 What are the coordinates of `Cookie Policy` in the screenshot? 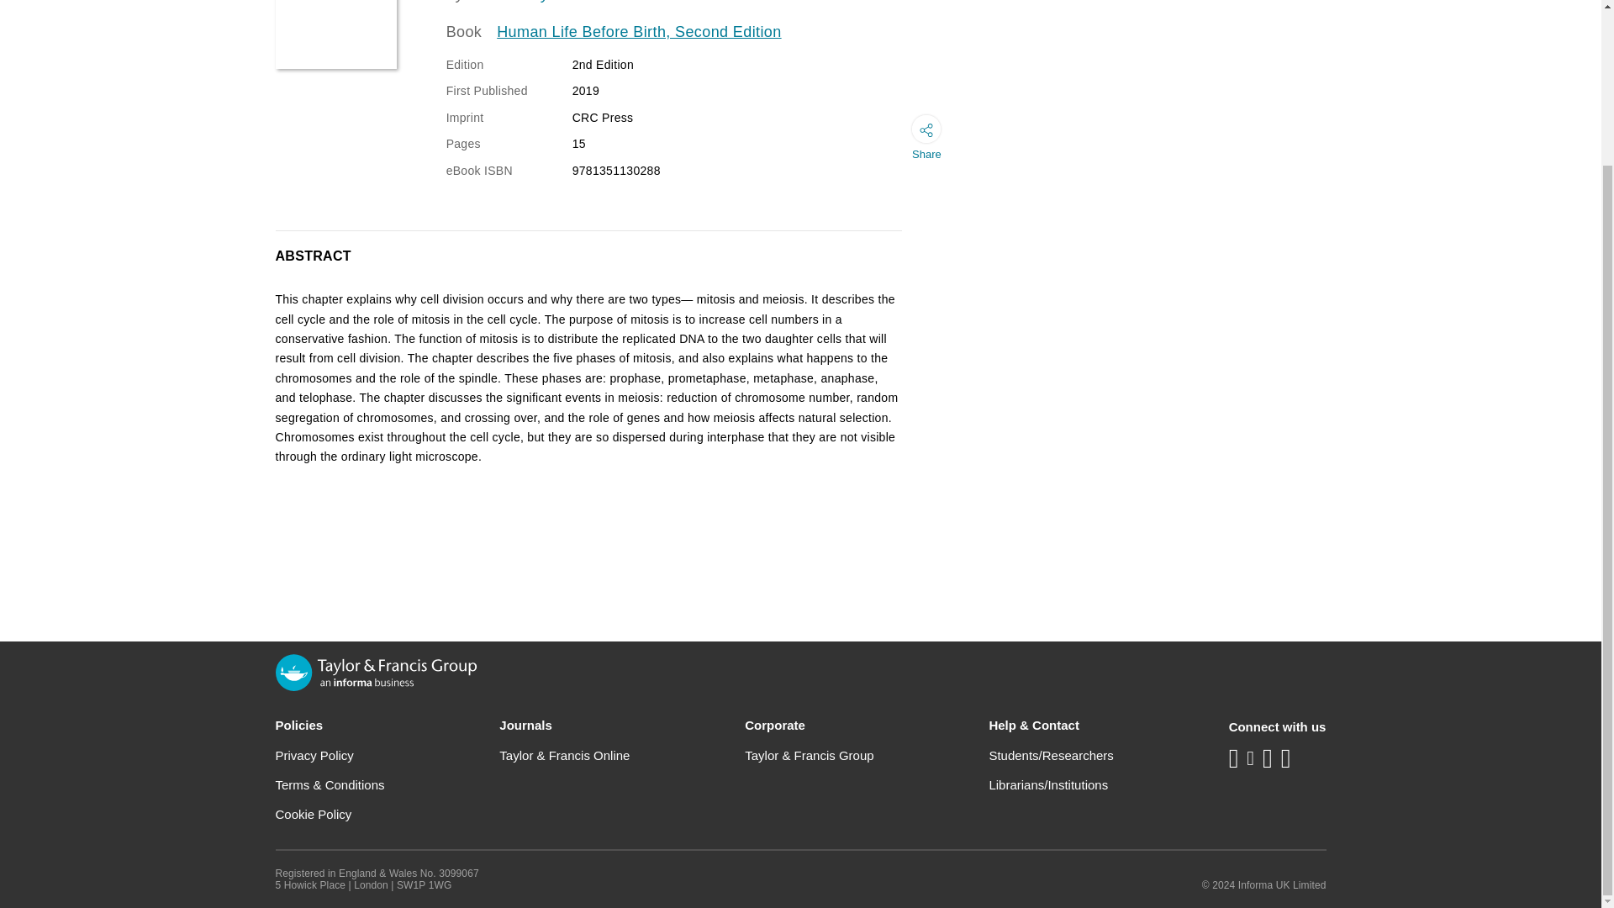 It's located at (314, 814).